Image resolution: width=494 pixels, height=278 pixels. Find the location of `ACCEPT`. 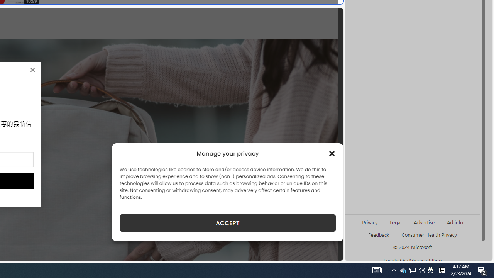

ACCEPT is located at coordinates (228, 223).